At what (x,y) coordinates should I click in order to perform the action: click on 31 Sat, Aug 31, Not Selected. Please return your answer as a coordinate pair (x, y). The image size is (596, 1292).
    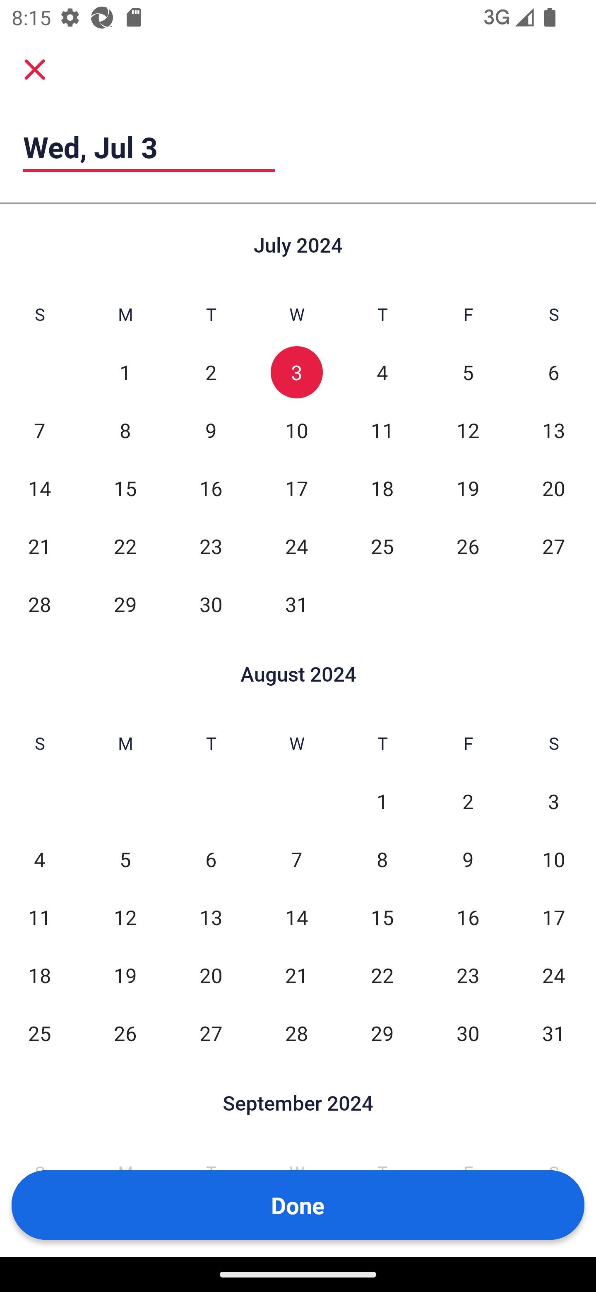
    Looking at the image, I should click on (554, 1033).